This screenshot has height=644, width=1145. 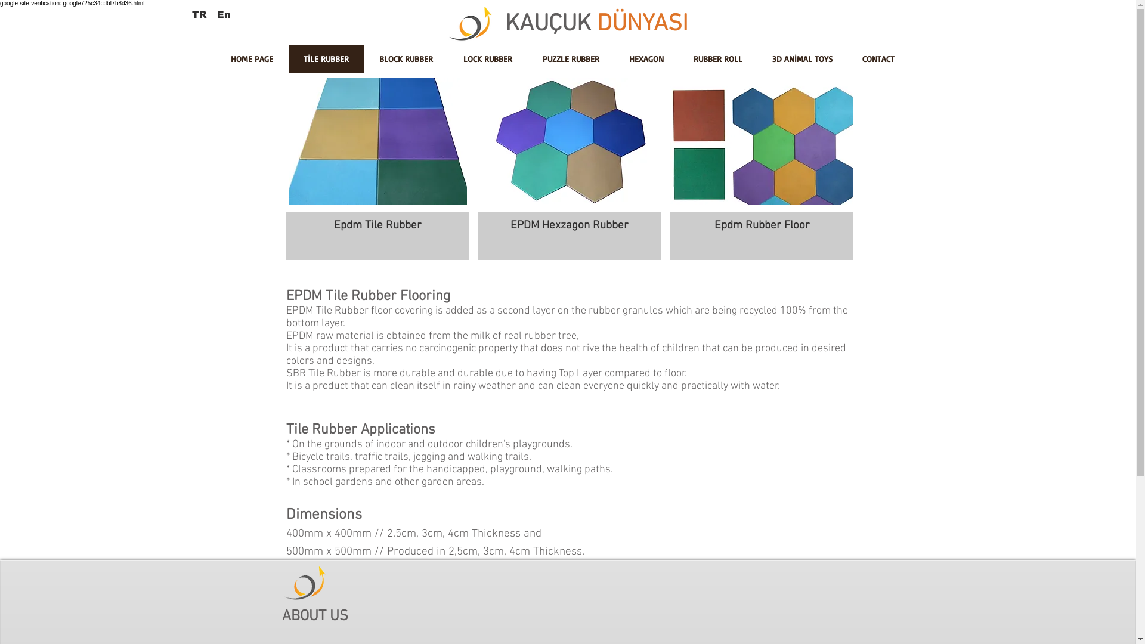 What do you see at coordinates (199, 14) in the screenshot?
I see `TR` at bounding box center [199, 14].